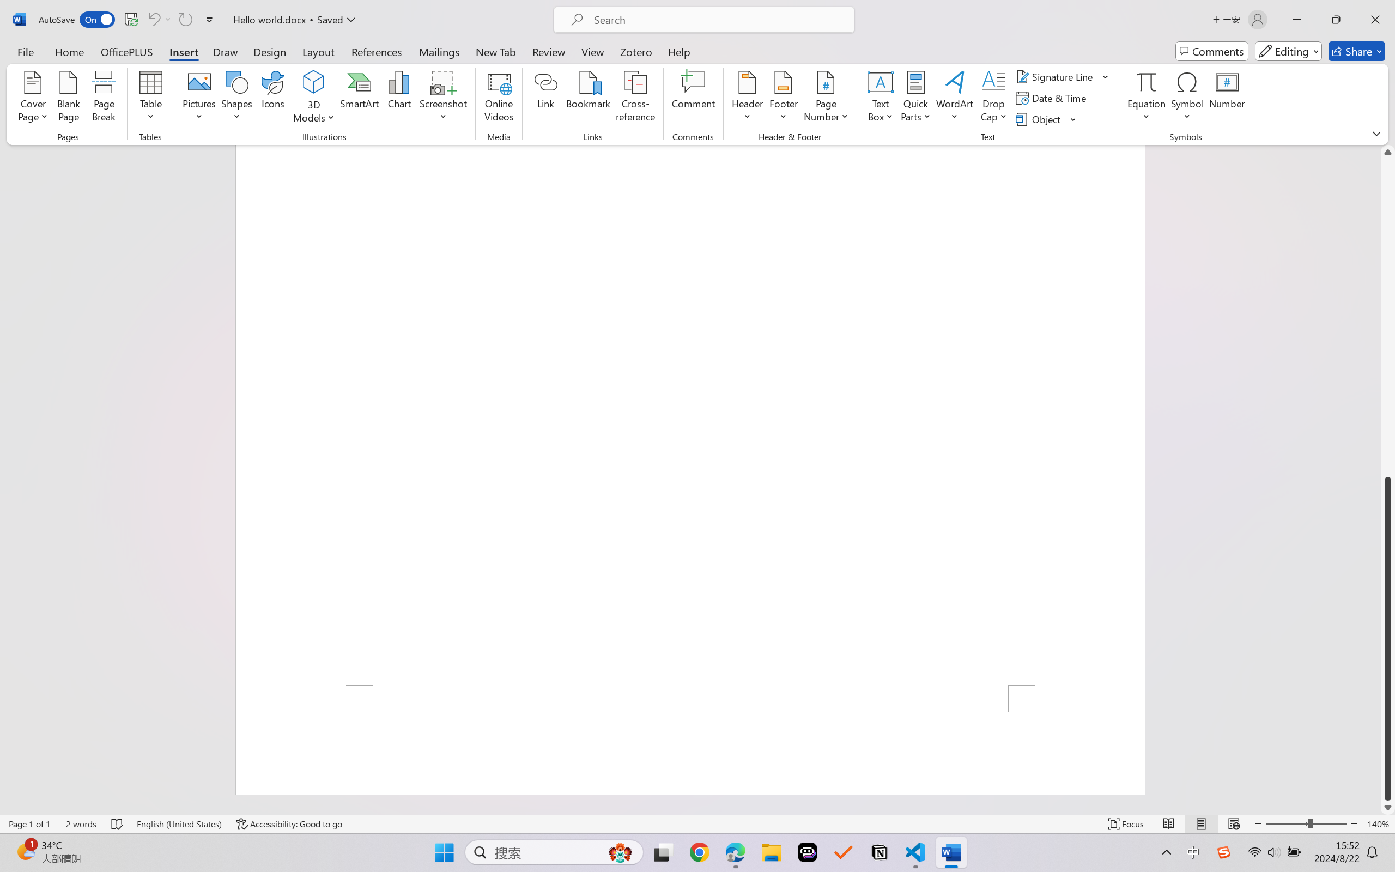 The width and height of the screenshot is (1395, 872). I want to click on Number..., so click(1227, 98).